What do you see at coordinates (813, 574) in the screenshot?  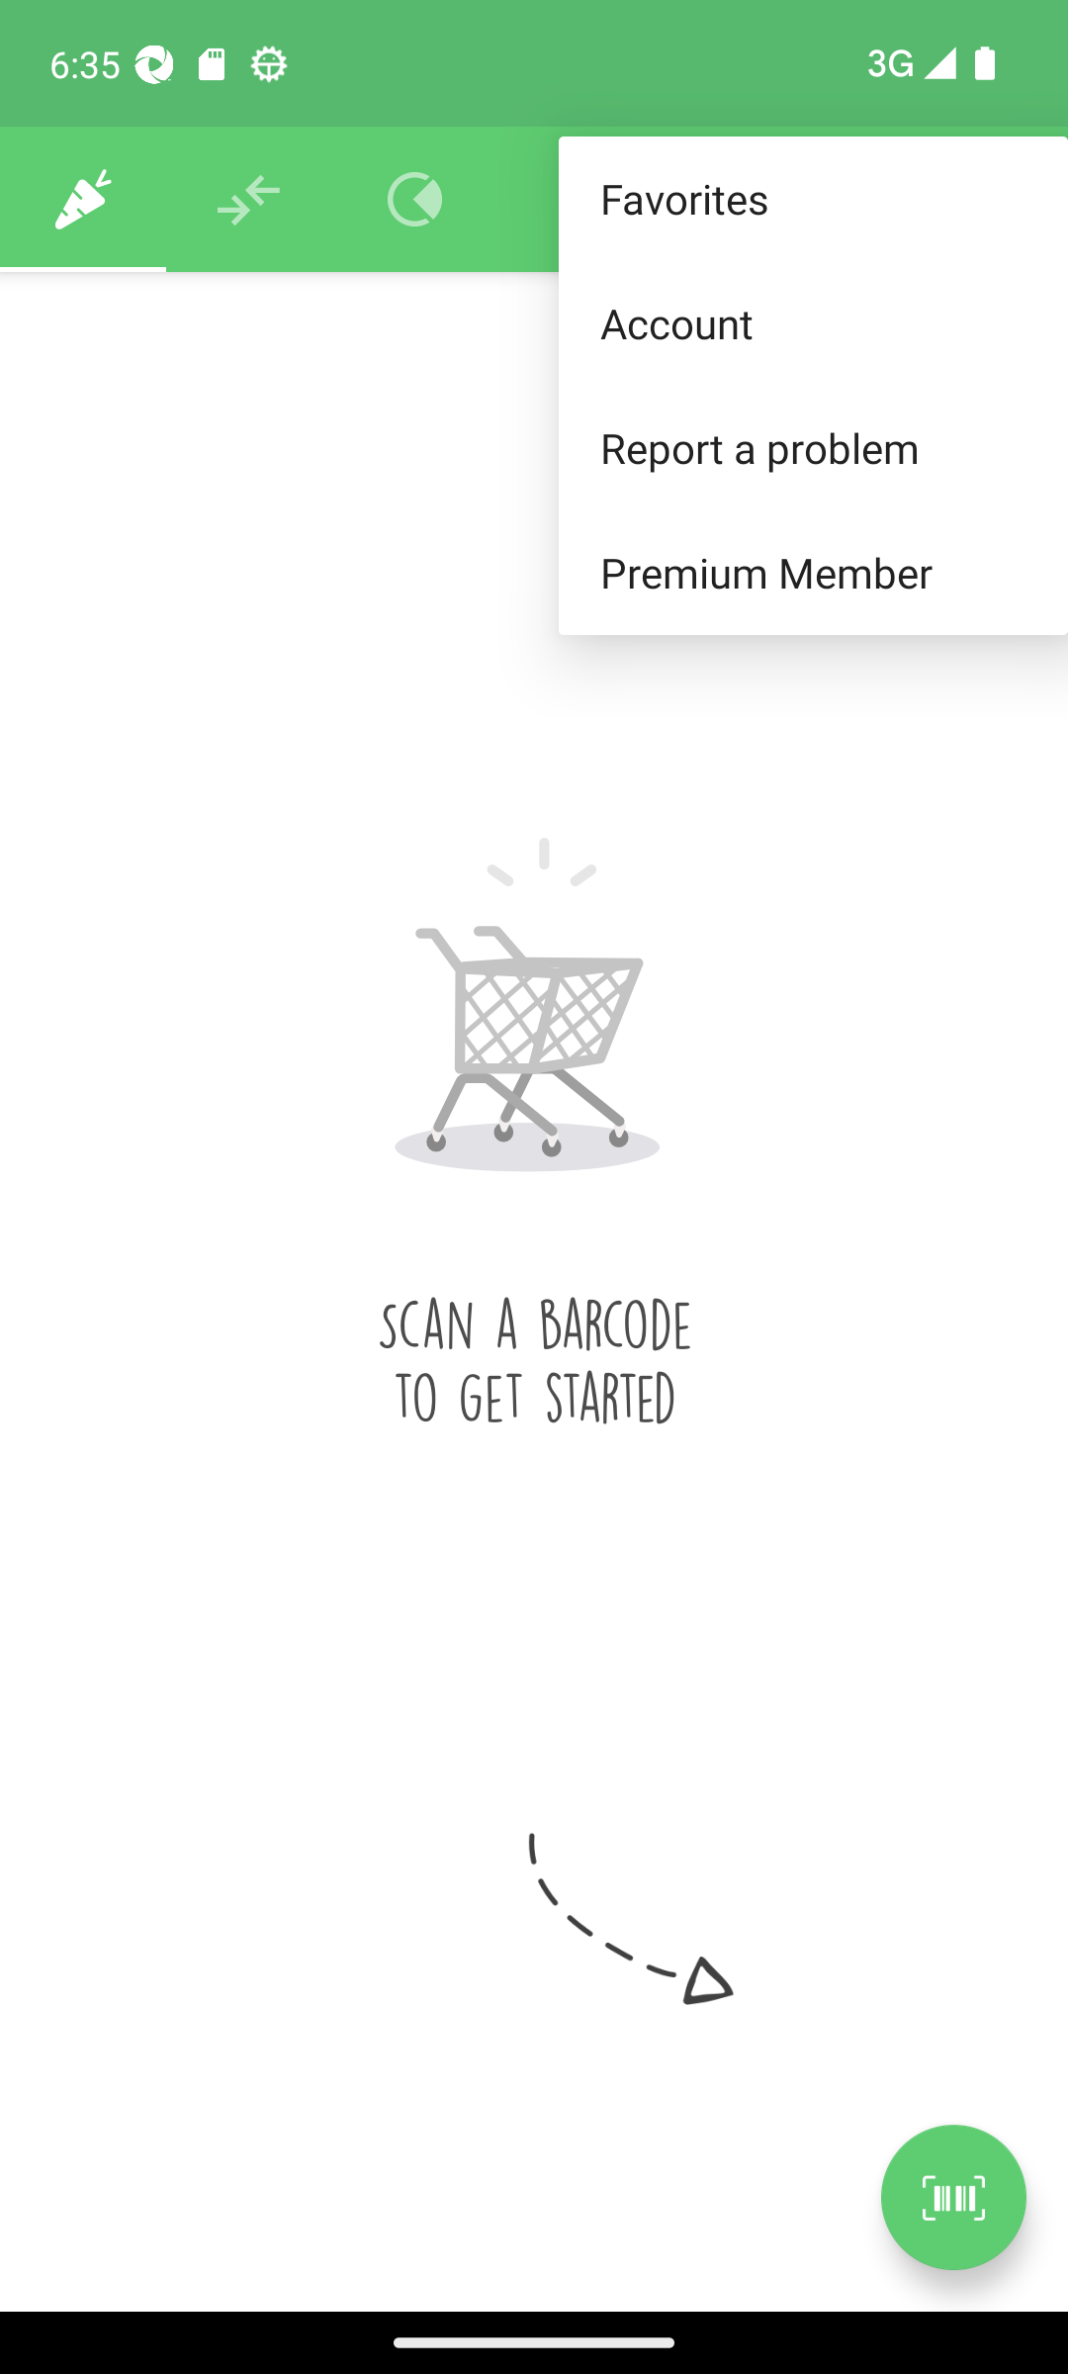 I see `Premium Member` at bounding box center [813, 574].